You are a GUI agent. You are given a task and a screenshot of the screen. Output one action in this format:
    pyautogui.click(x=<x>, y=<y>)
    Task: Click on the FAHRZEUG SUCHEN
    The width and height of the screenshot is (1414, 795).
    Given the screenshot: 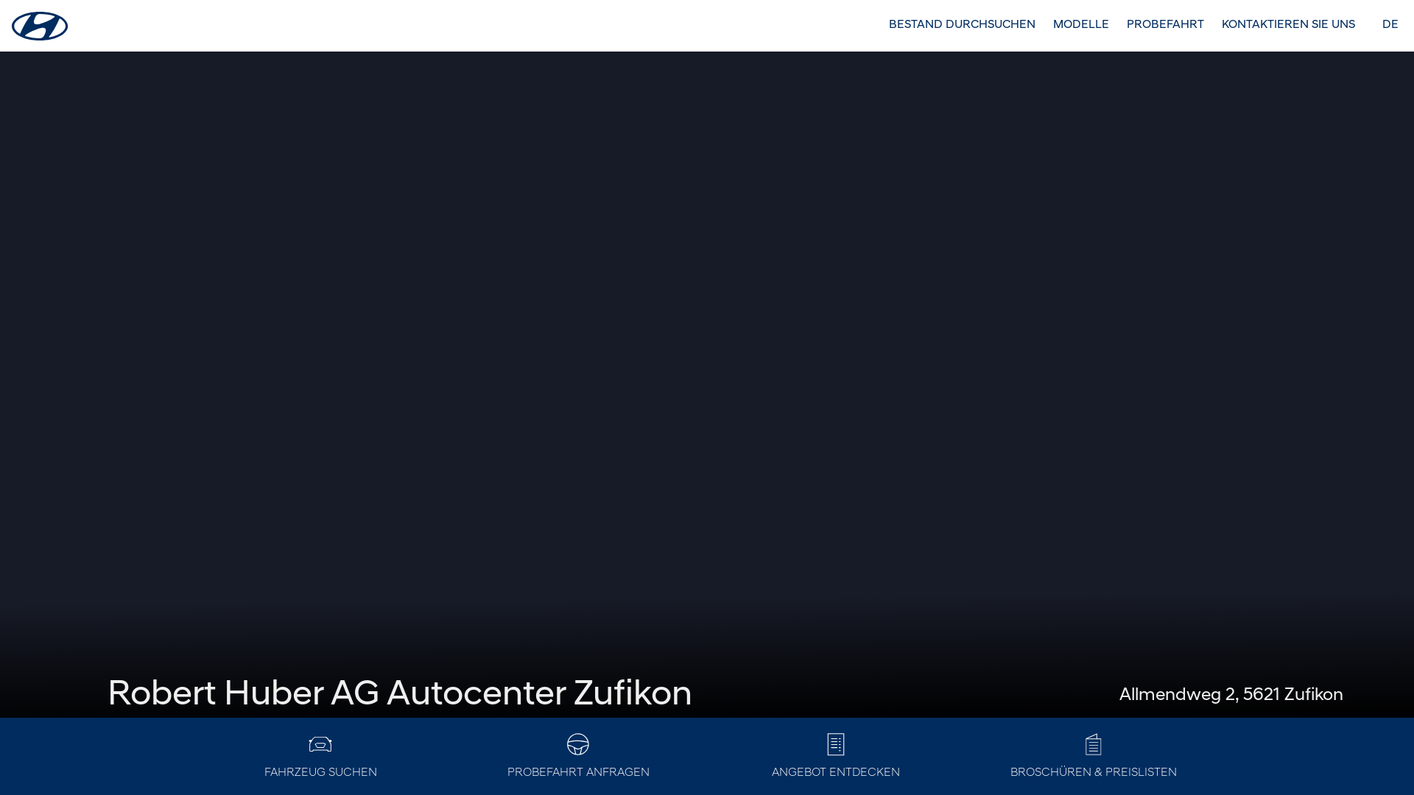 What is the action you would take?
    pyautogui.click(x=320, y=757)
    